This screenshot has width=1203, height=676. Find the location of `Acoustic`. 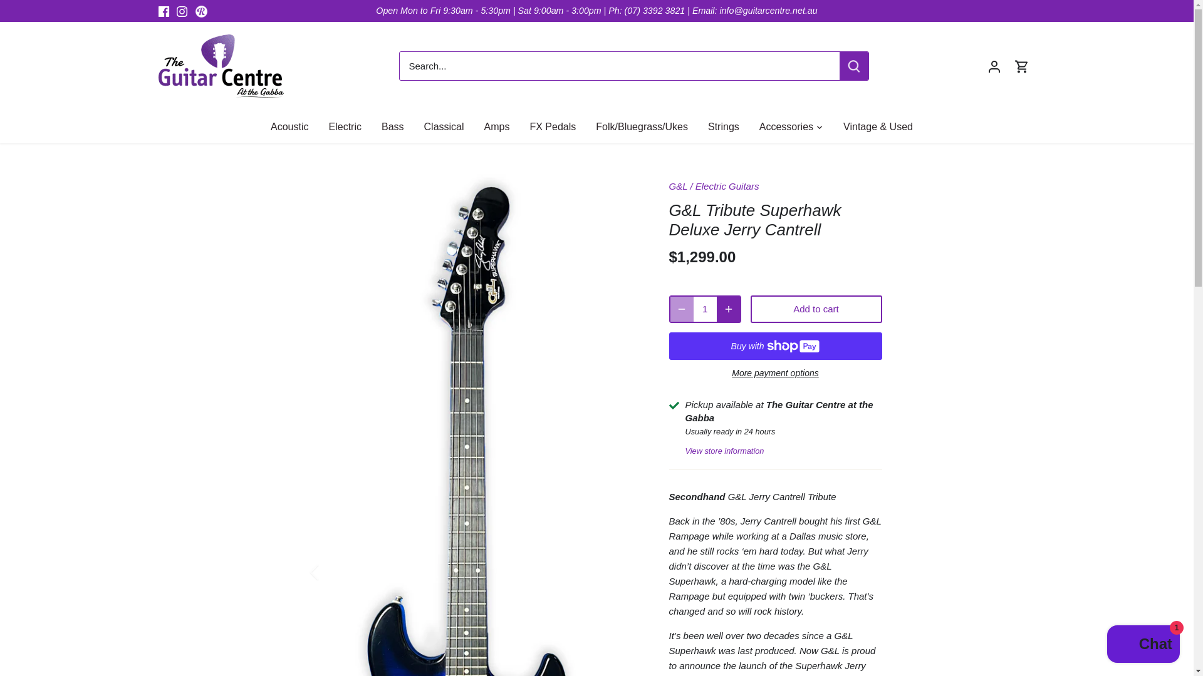

Acoustic is located at coordinates (294, 126).